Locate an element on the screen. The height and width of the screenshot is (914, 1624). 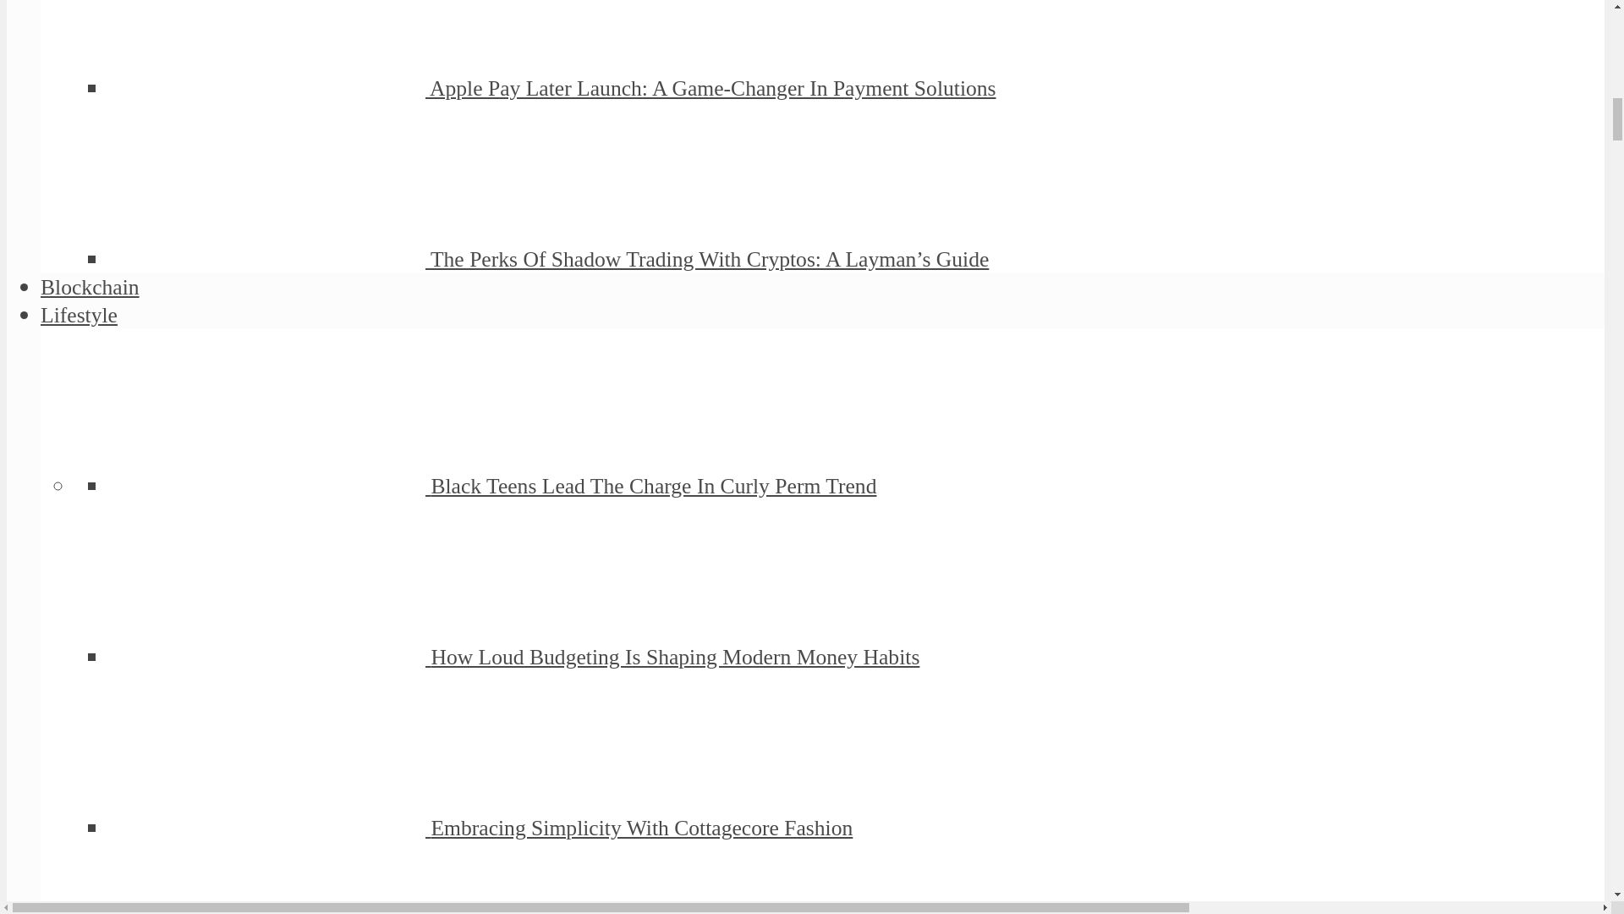
Apple Pay Later Launch: A Game-Changer In Payment Solutions is located at coordinates (713, 88).